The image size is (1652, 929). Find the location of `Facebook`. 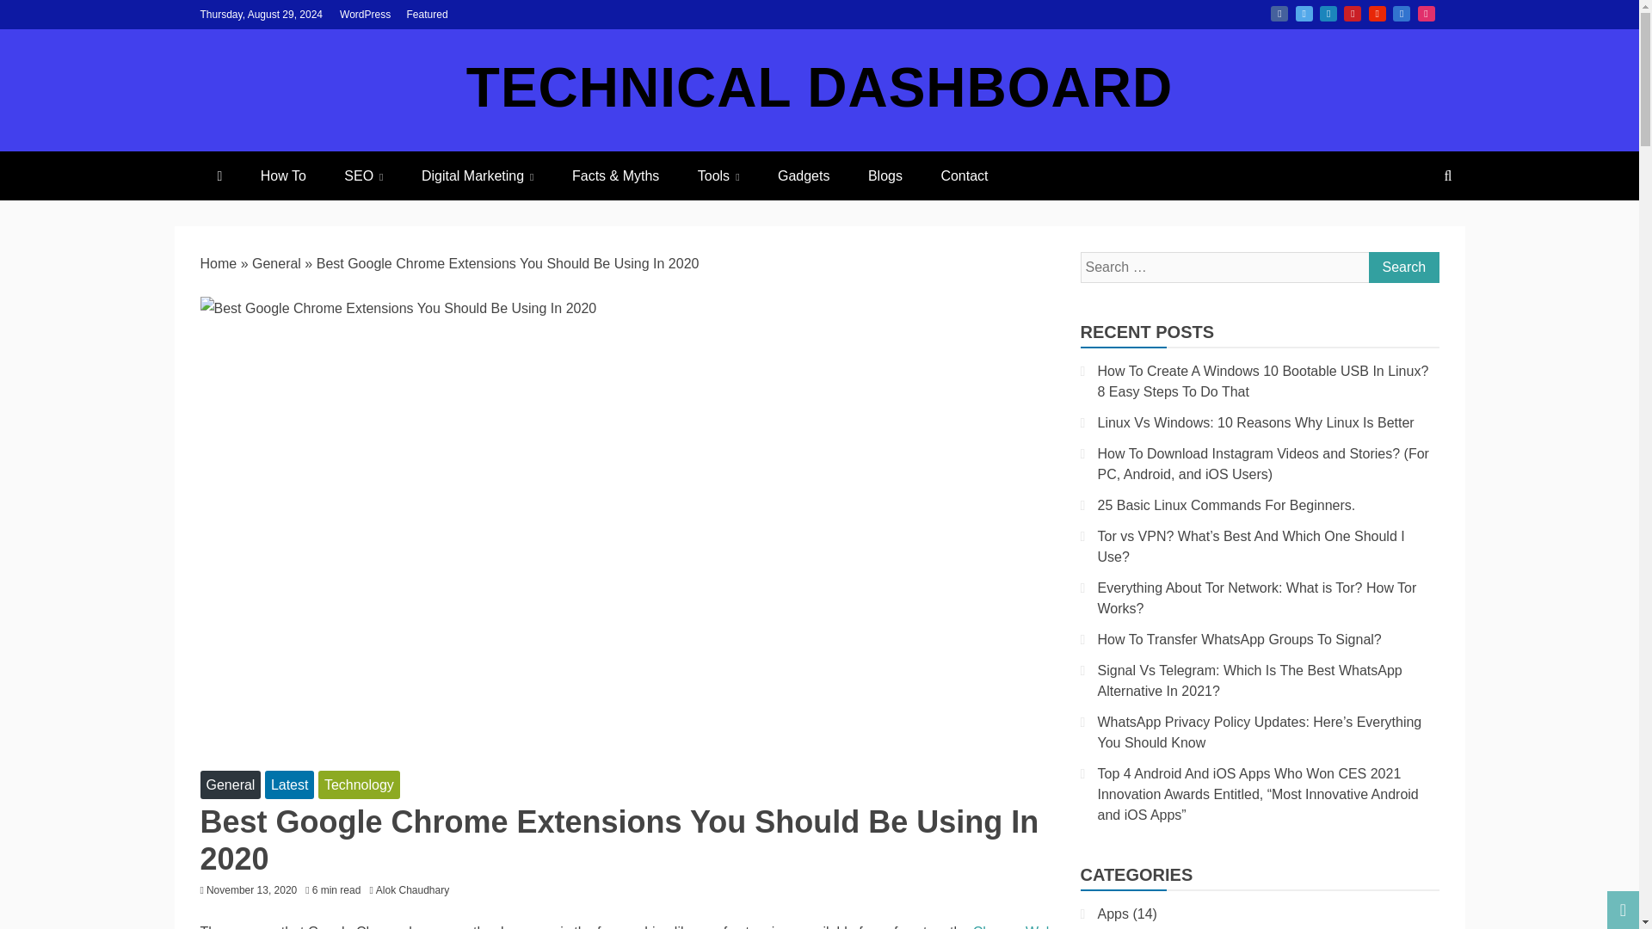

Facebook is located at coordinates (1279, 13).